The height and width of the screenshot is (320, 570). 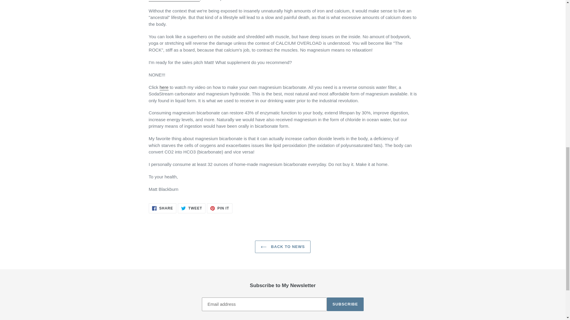 What do you see at coordinates (191, 208) in the screenshot?
I see `BACK TO NEWS` at bounding box center [191, 208].